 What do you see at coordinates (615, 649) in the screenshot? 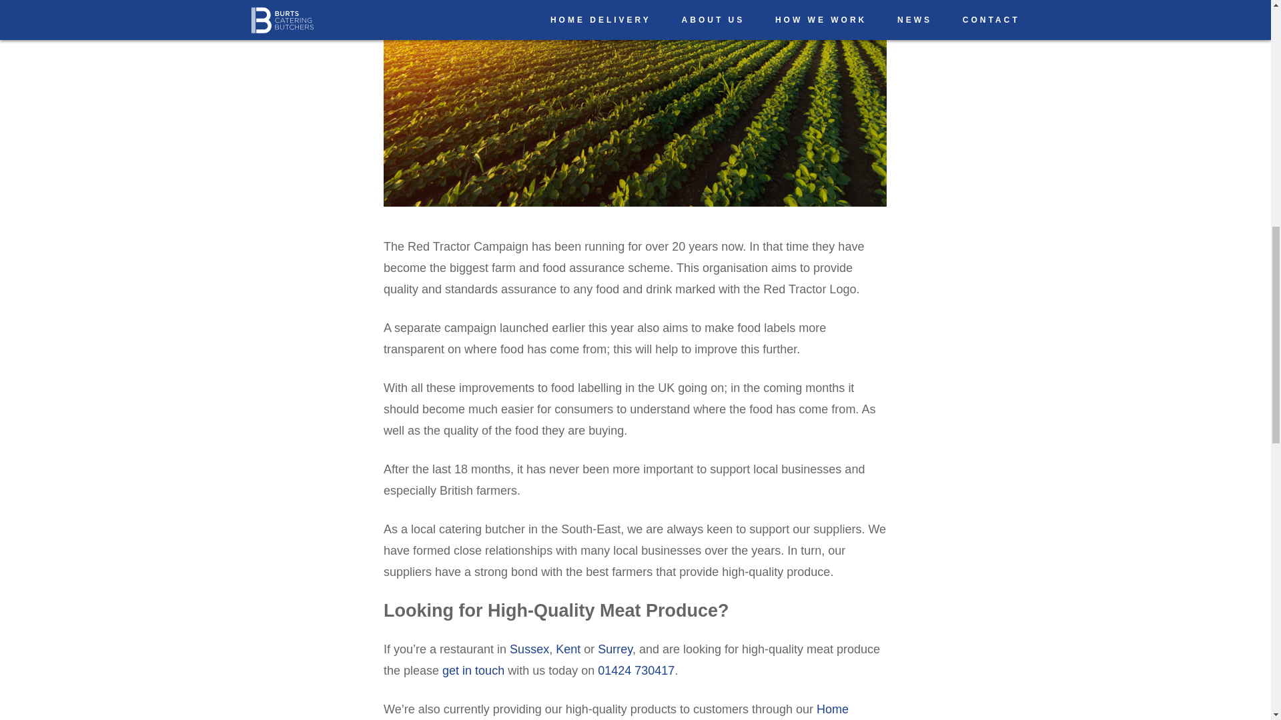
I see `Surrey` at bounding box center [615, 649].